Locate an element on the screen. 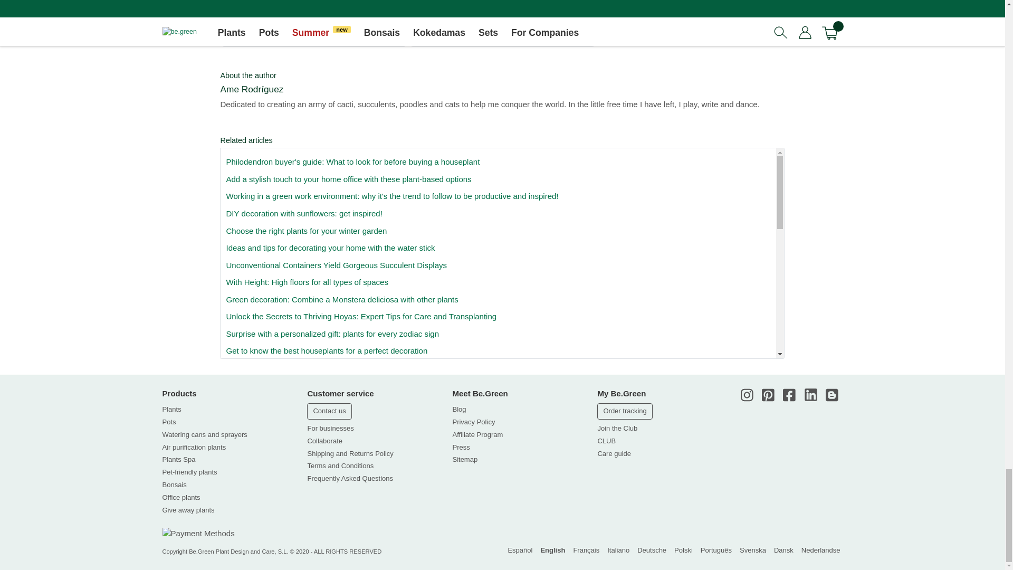 The image size is (1013, 570). Pinterest is located at coordinates (768, 395).